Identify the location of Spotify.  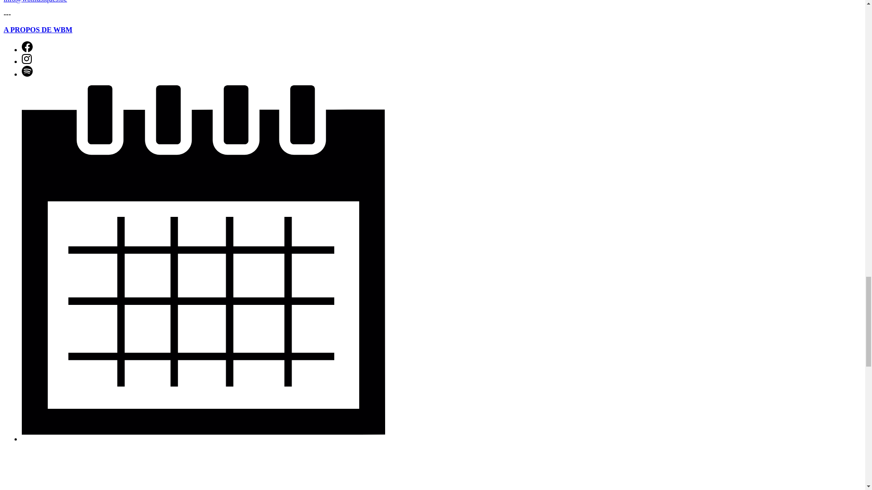
(27, 71).